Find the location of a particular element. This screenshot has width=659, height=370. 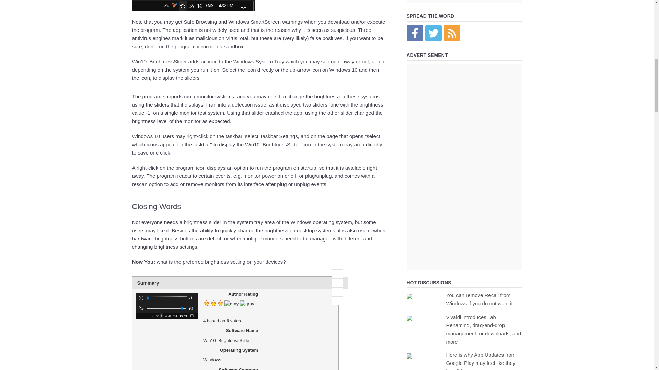

1 is located at coordinates (337, 265).